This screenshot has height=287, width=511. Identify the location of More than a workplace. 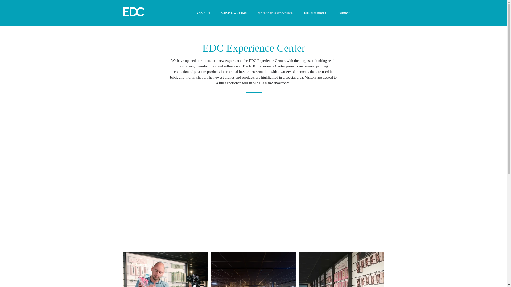
(275, 13).